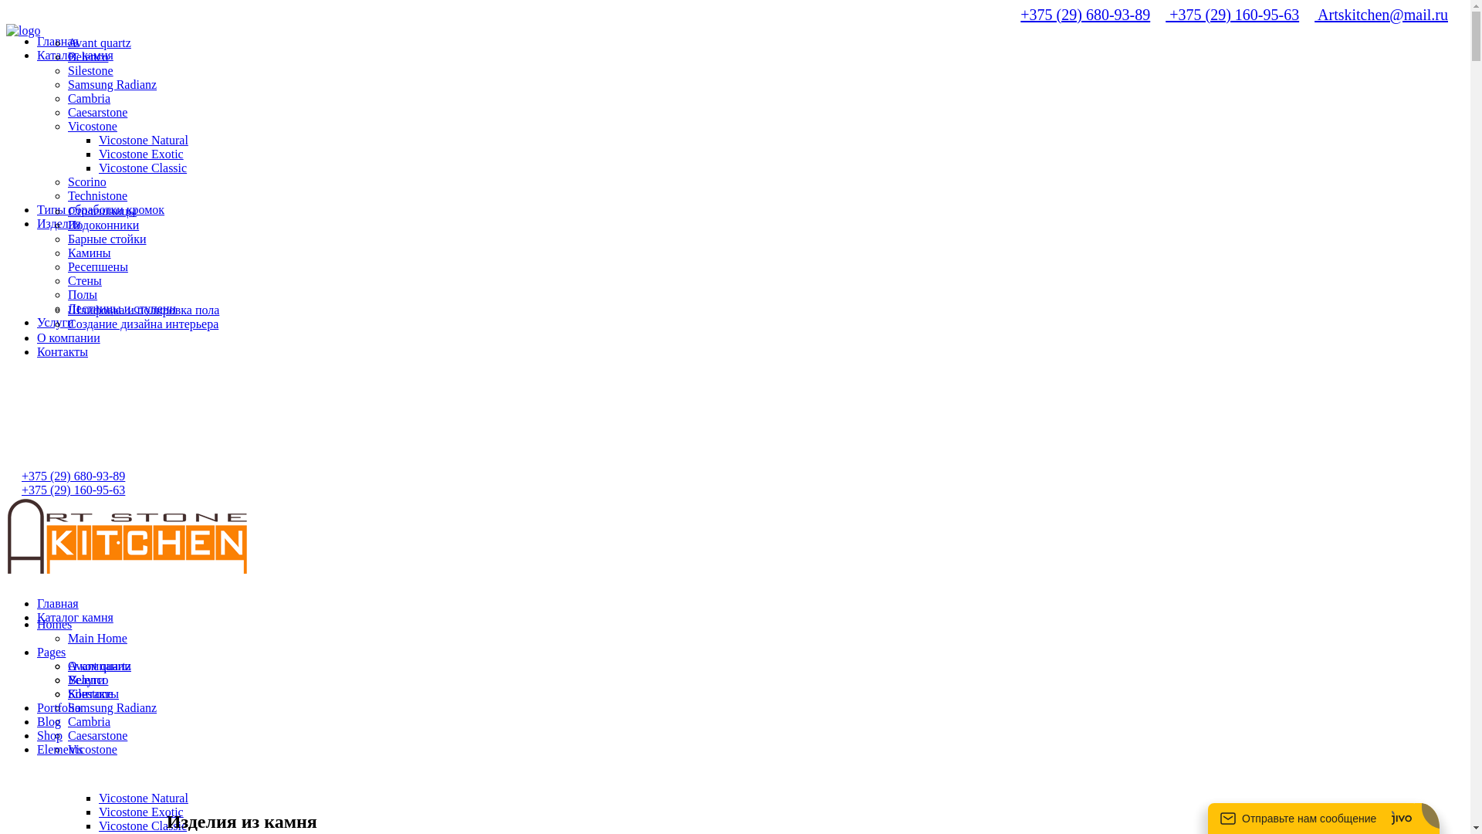 Image resolution: width=1482 pixels, height=834 pixels. What do you see at coordinates (113, 707) in the screenshot?
I see `Samsung Radianz` at bounding box center [113, 707].